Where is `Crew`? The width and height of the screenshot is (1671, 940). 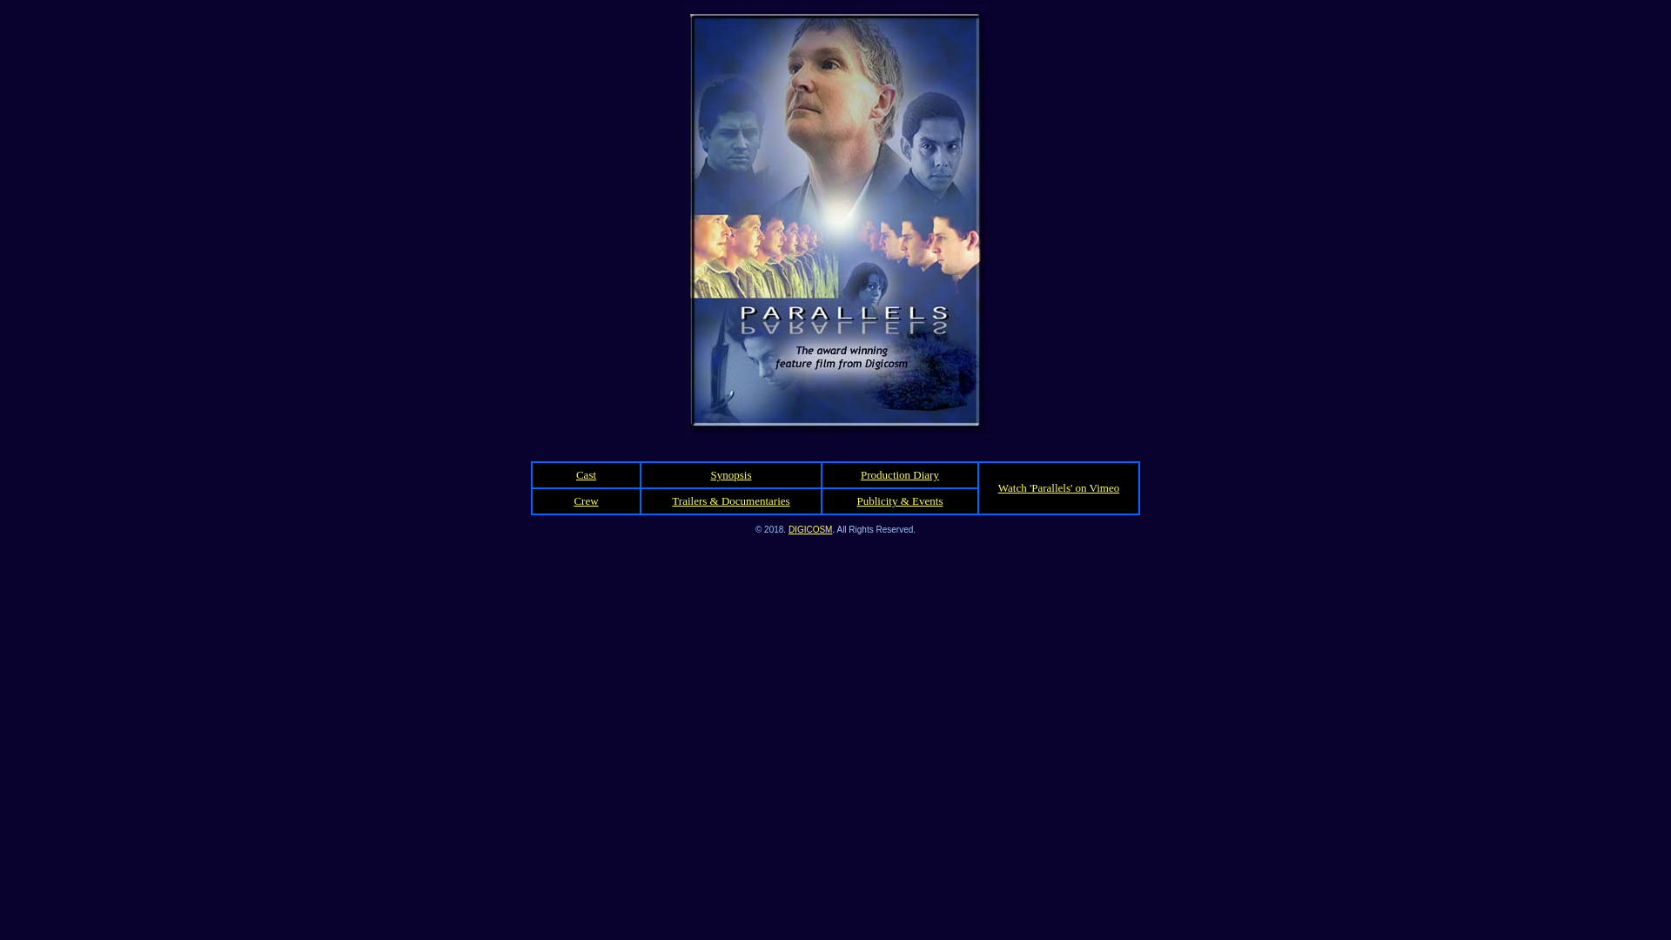
Crew is located at coordinates (586, 501).